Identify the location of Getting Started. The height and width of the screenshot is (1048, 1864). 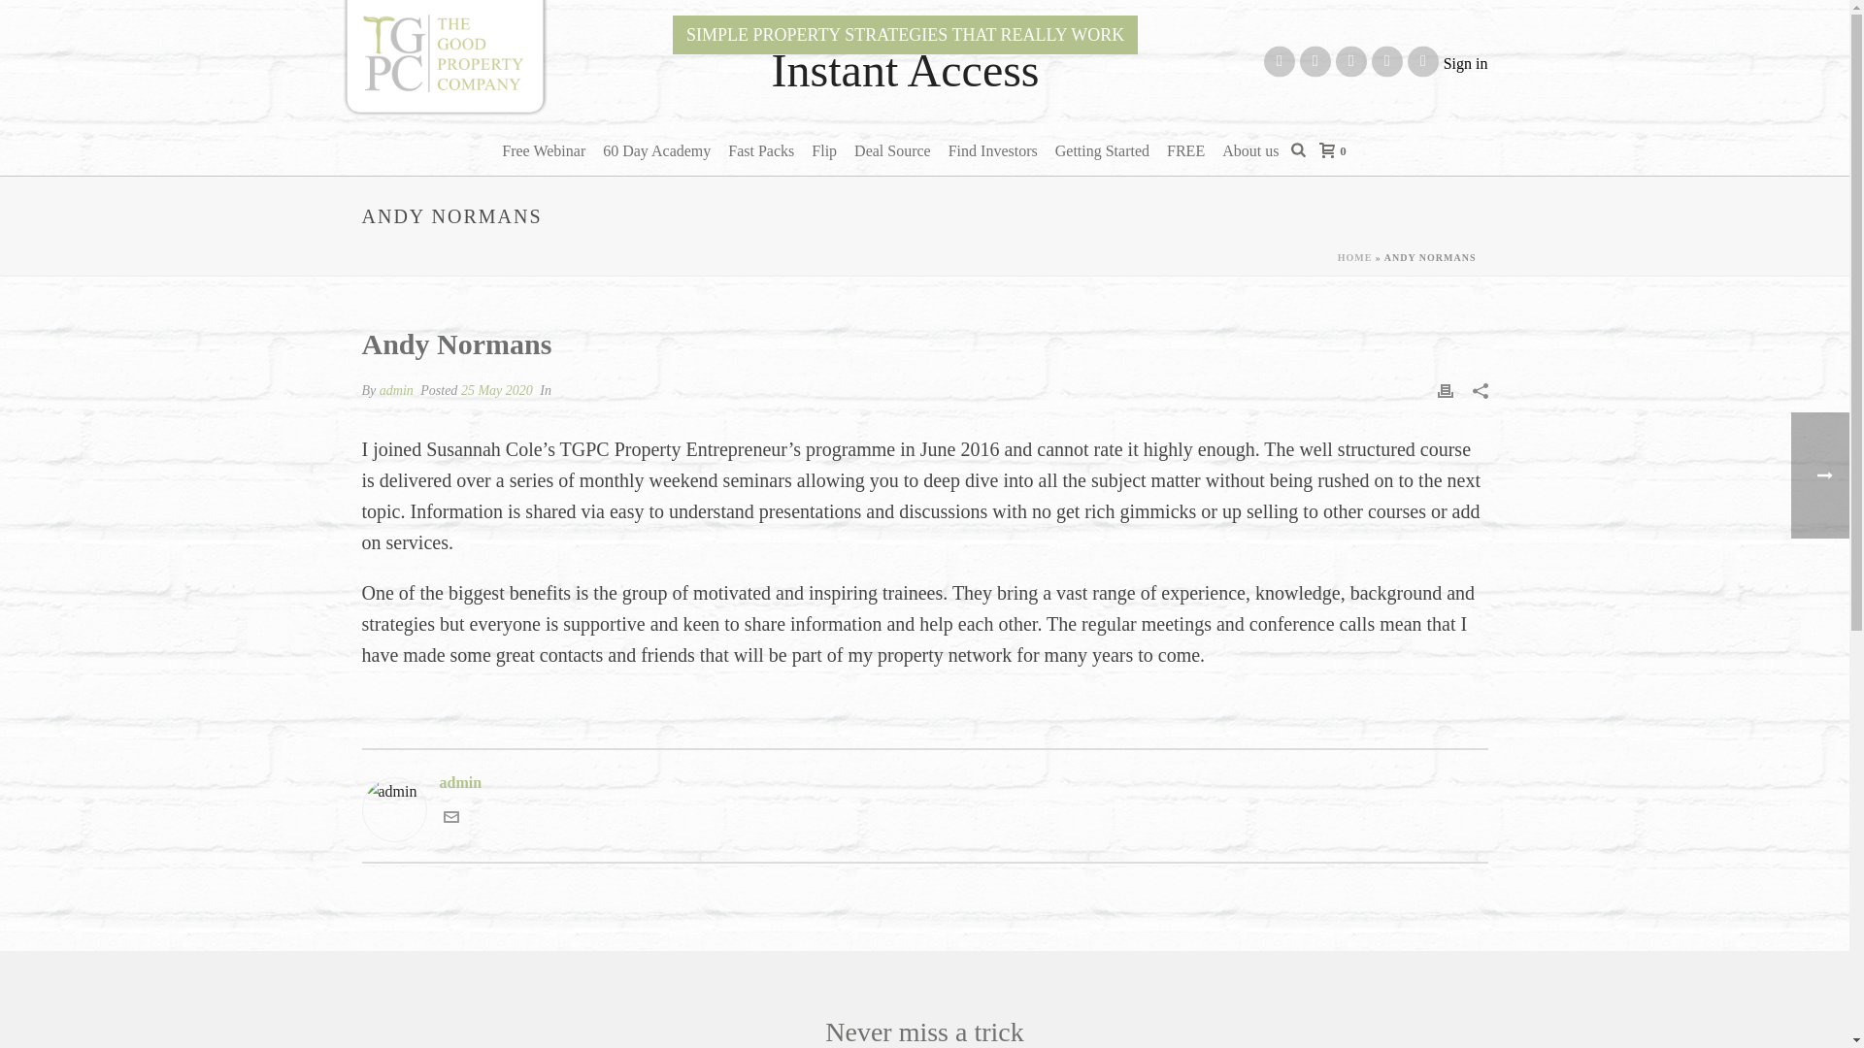
(1101, 150).